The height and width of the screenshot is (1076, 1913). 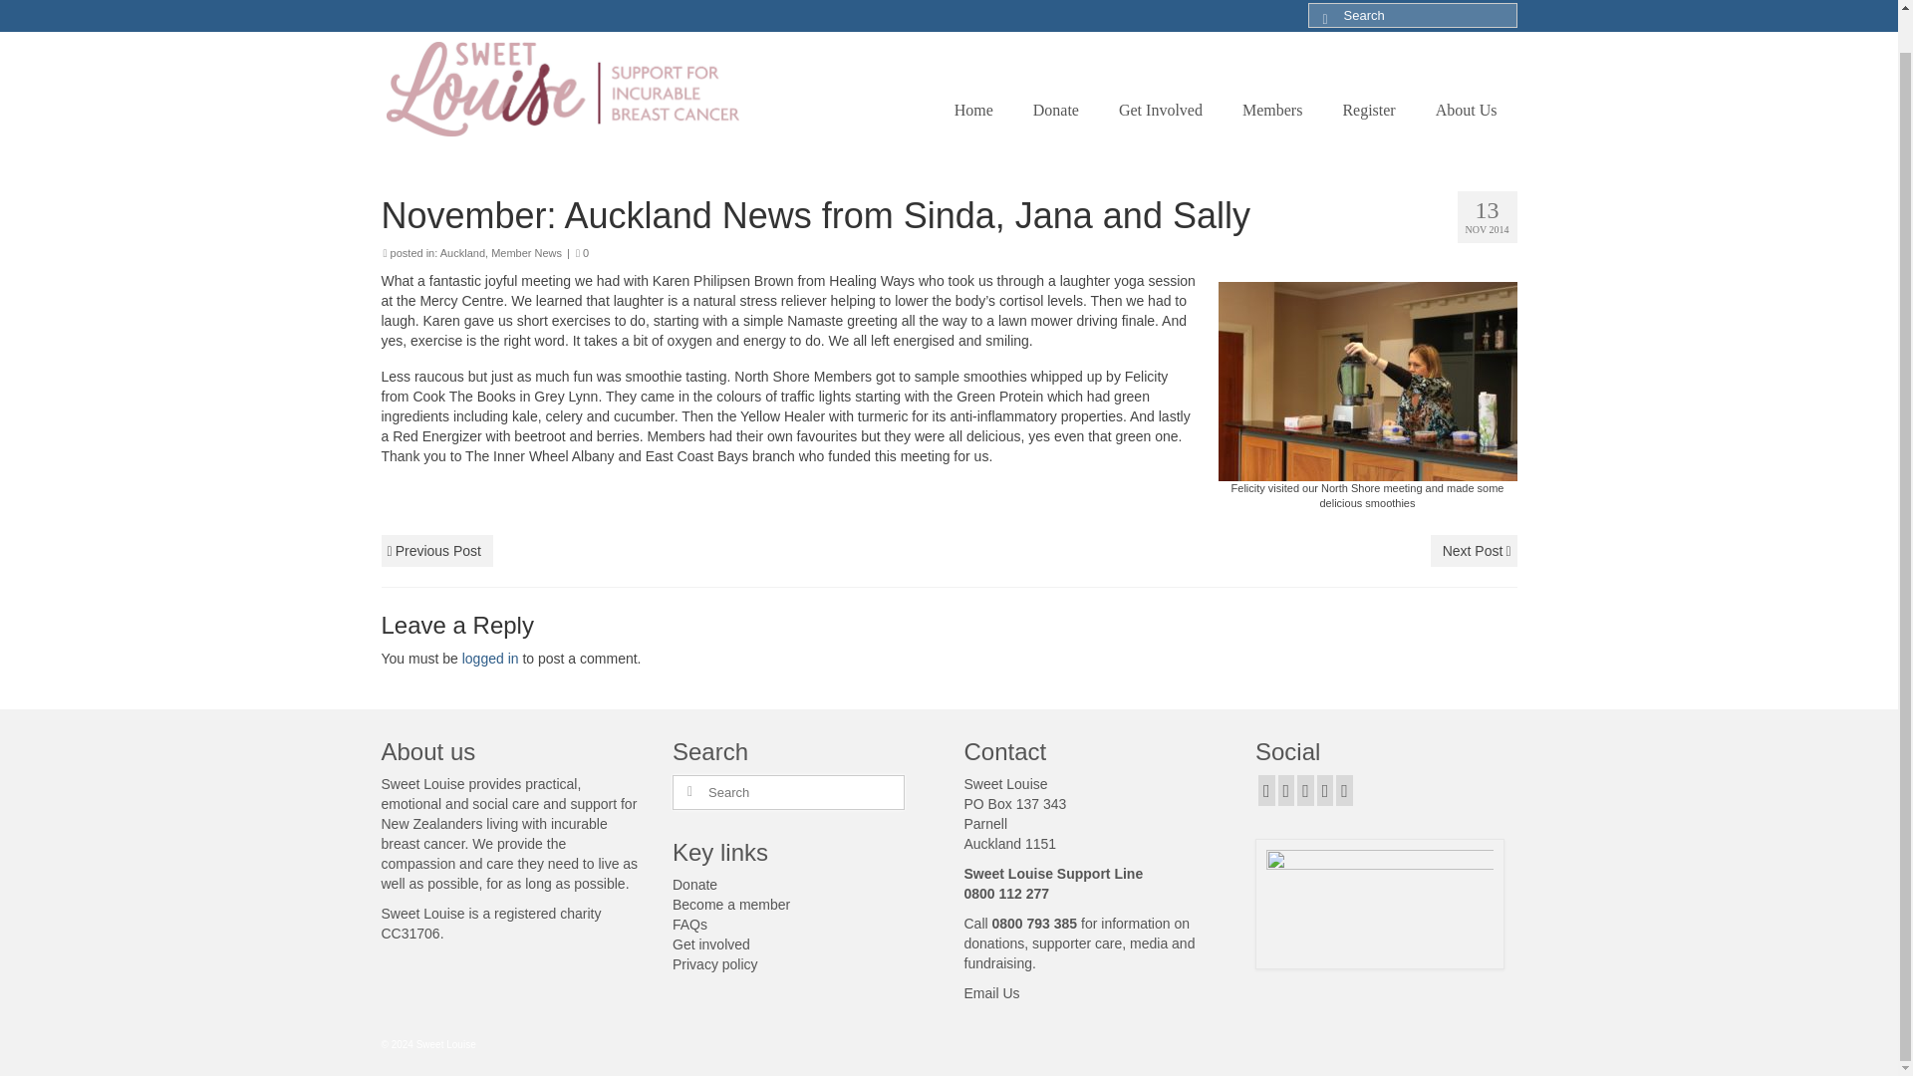 What do you see at coordinates (1160, 110) in the screenshot?
I see `Get Involved` at bounding box center [1160, 110].